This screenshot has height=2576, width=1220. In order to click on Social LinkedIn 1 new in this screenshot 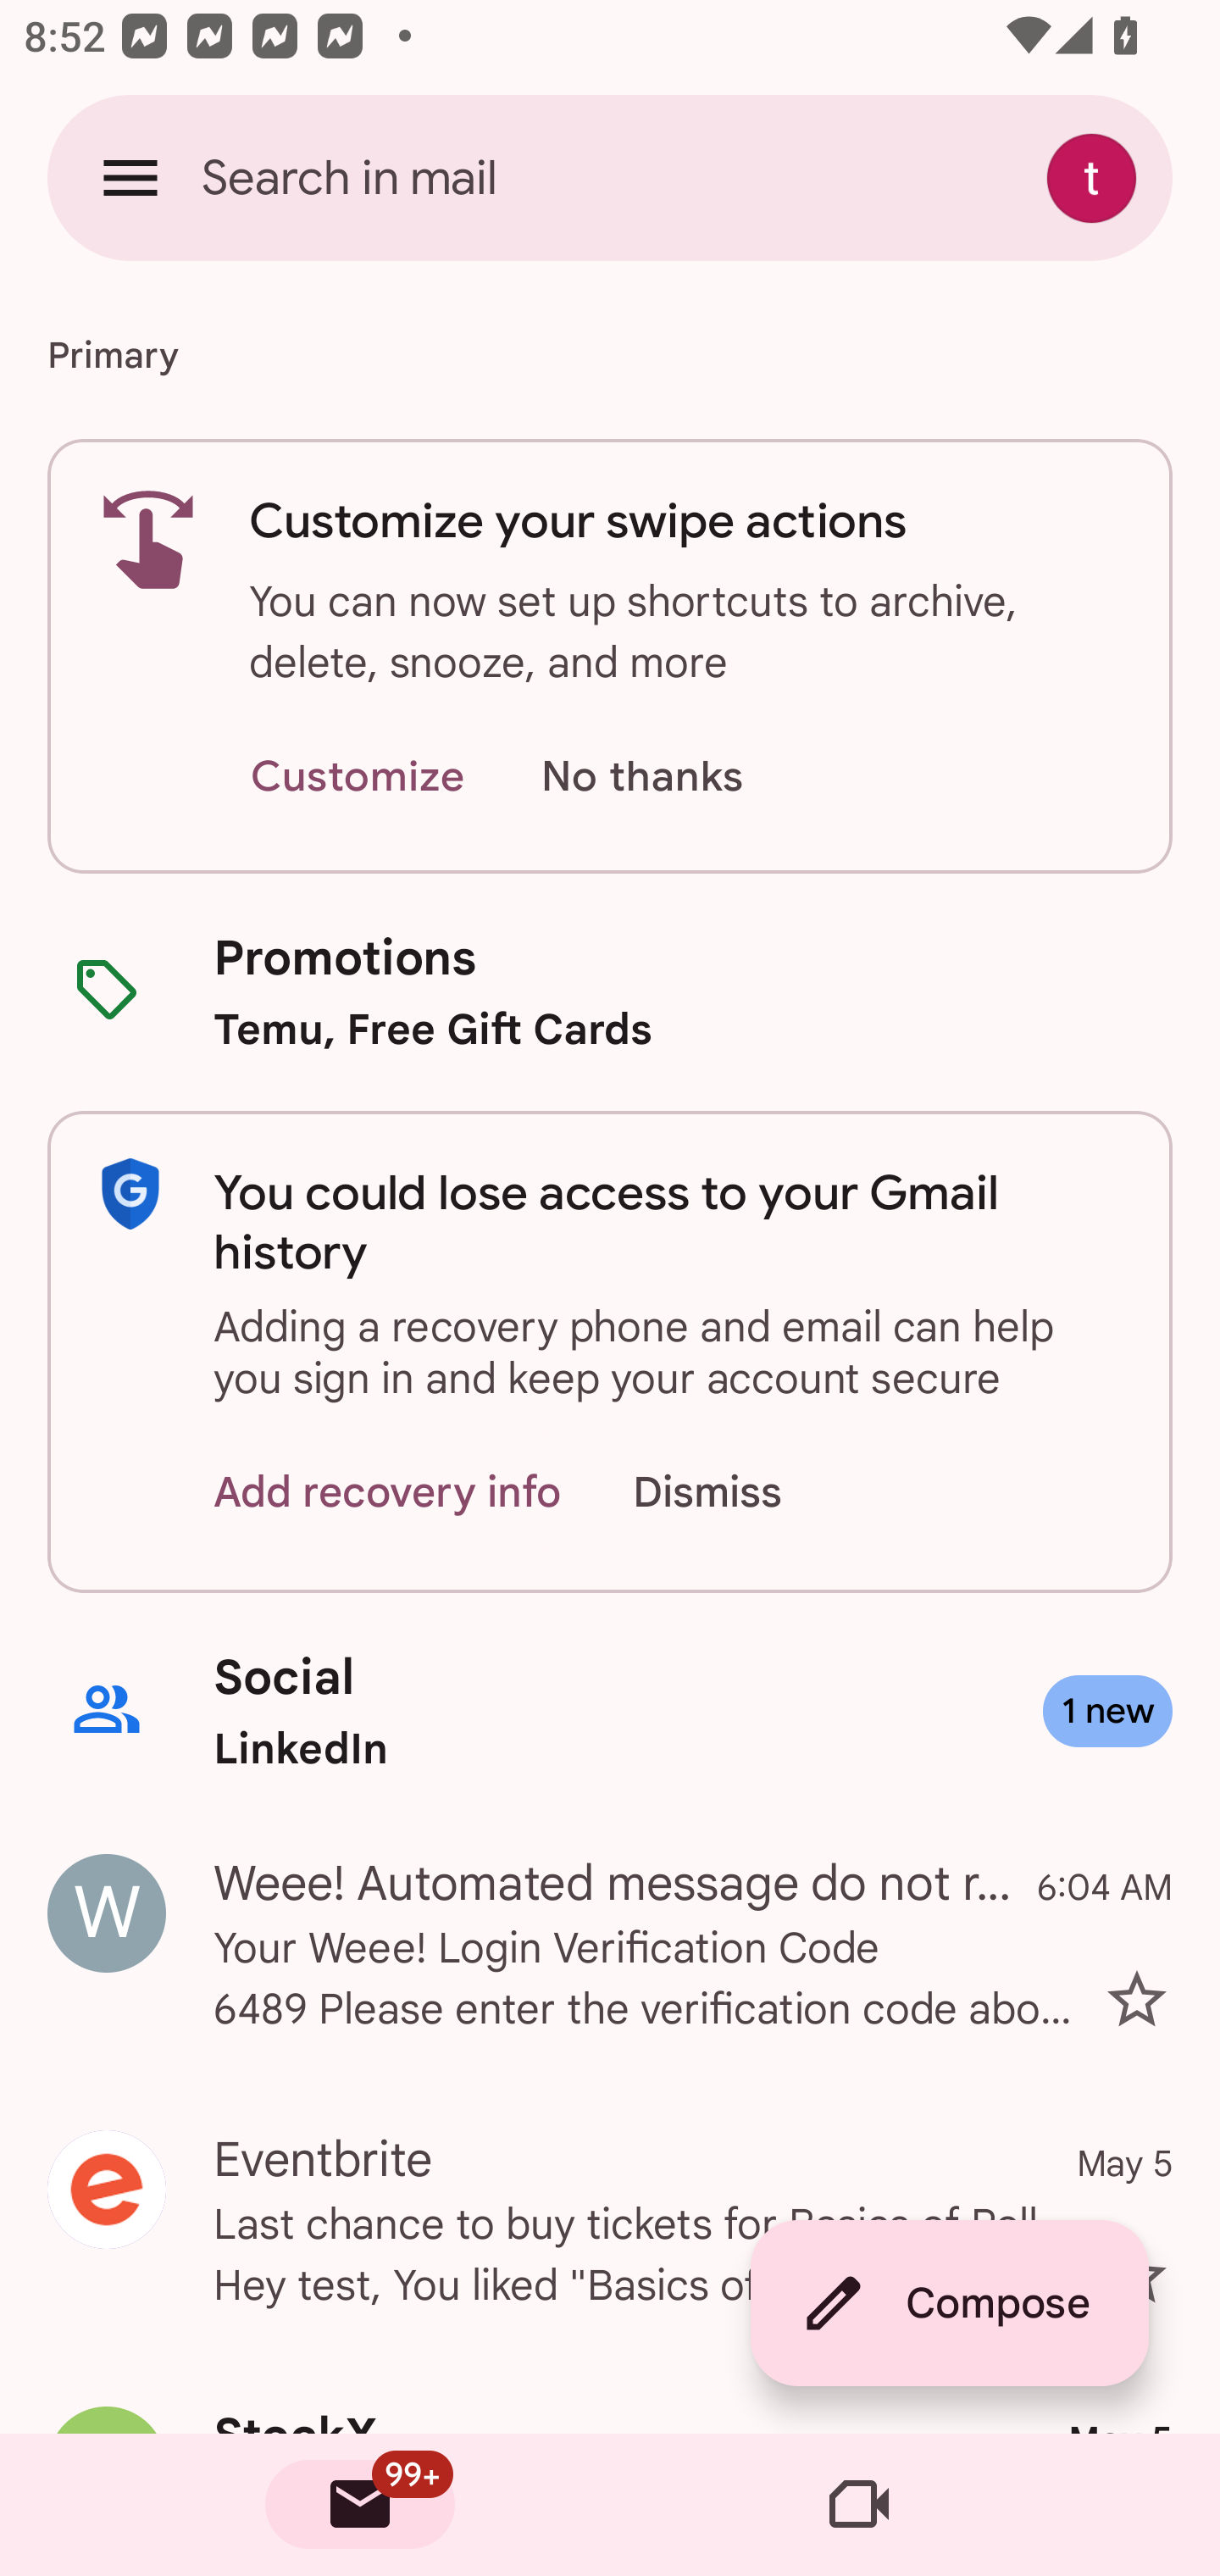, I will do `click(610, 1712)`.